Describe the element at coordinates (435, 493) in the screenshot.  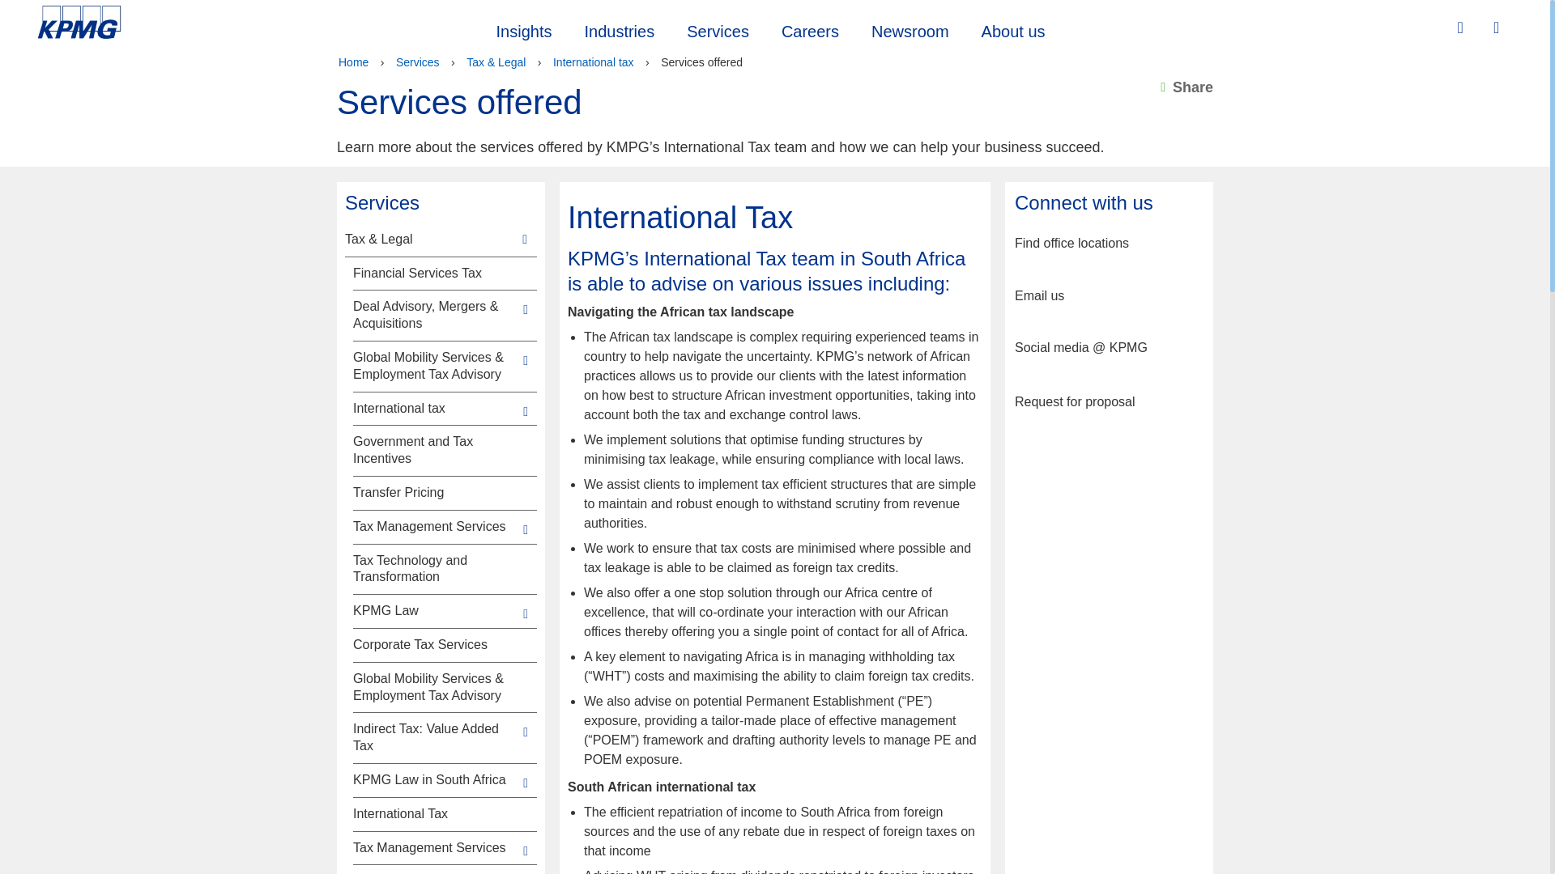
I see `Transfer Pricing` at that location.